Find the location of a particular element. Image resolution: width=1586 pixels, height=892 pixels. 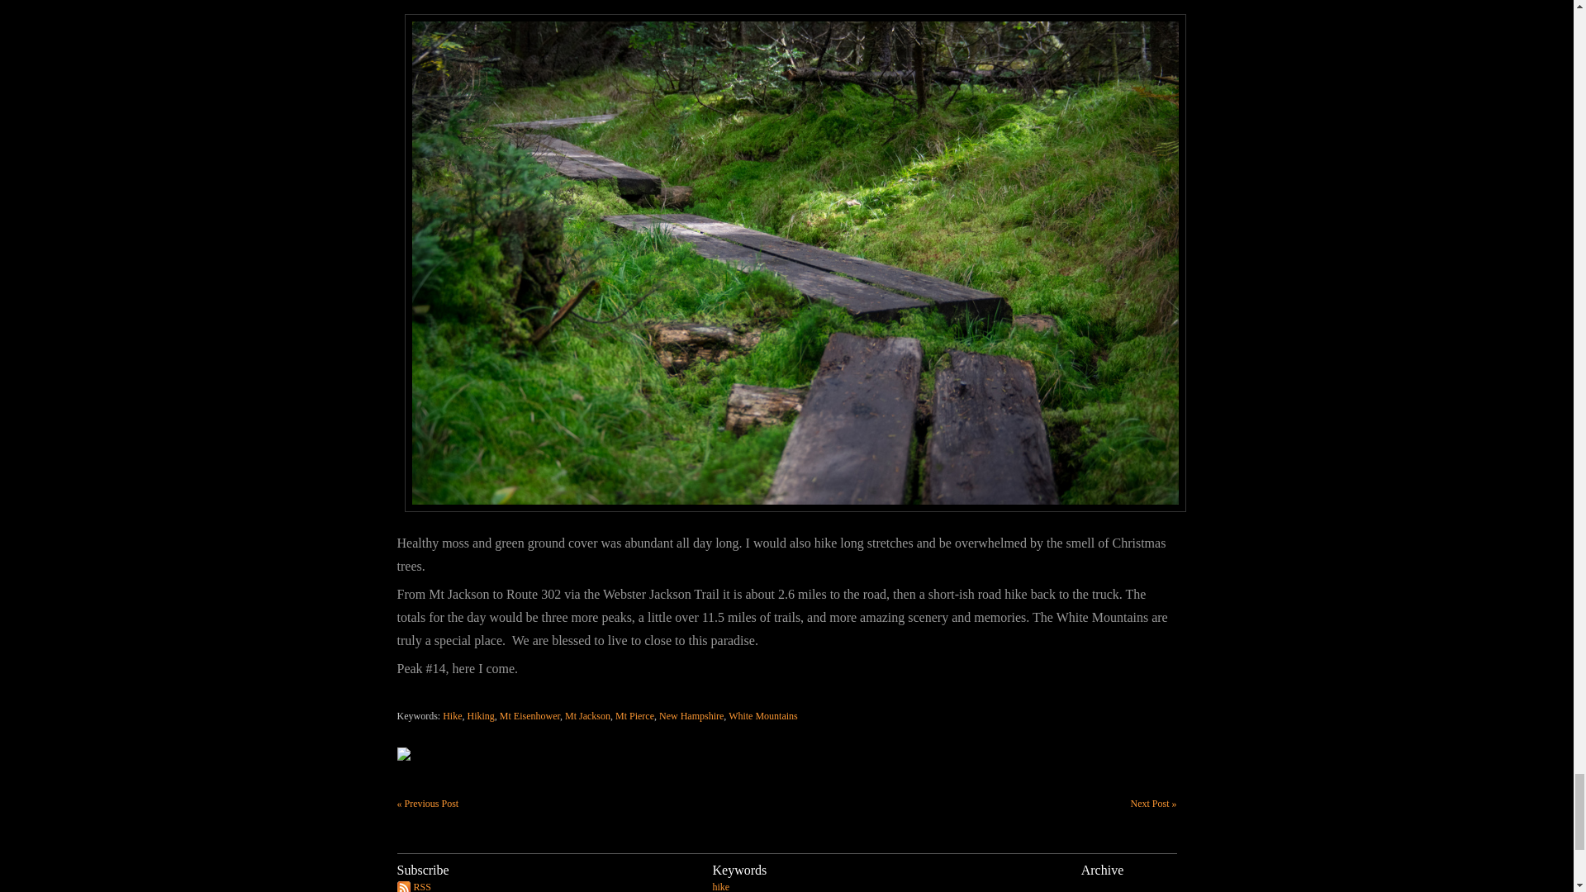

Hike is located at coordinates (451, 715).